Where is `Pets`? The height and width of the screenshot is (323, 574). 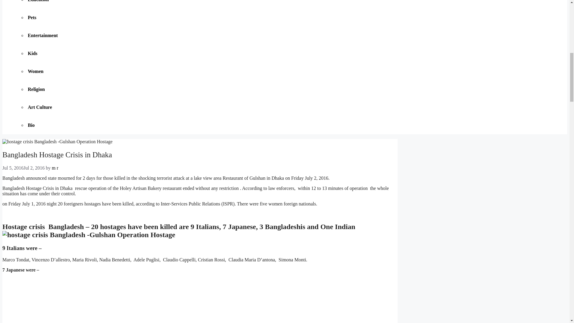 Pets is located at coordinates (33, 17).